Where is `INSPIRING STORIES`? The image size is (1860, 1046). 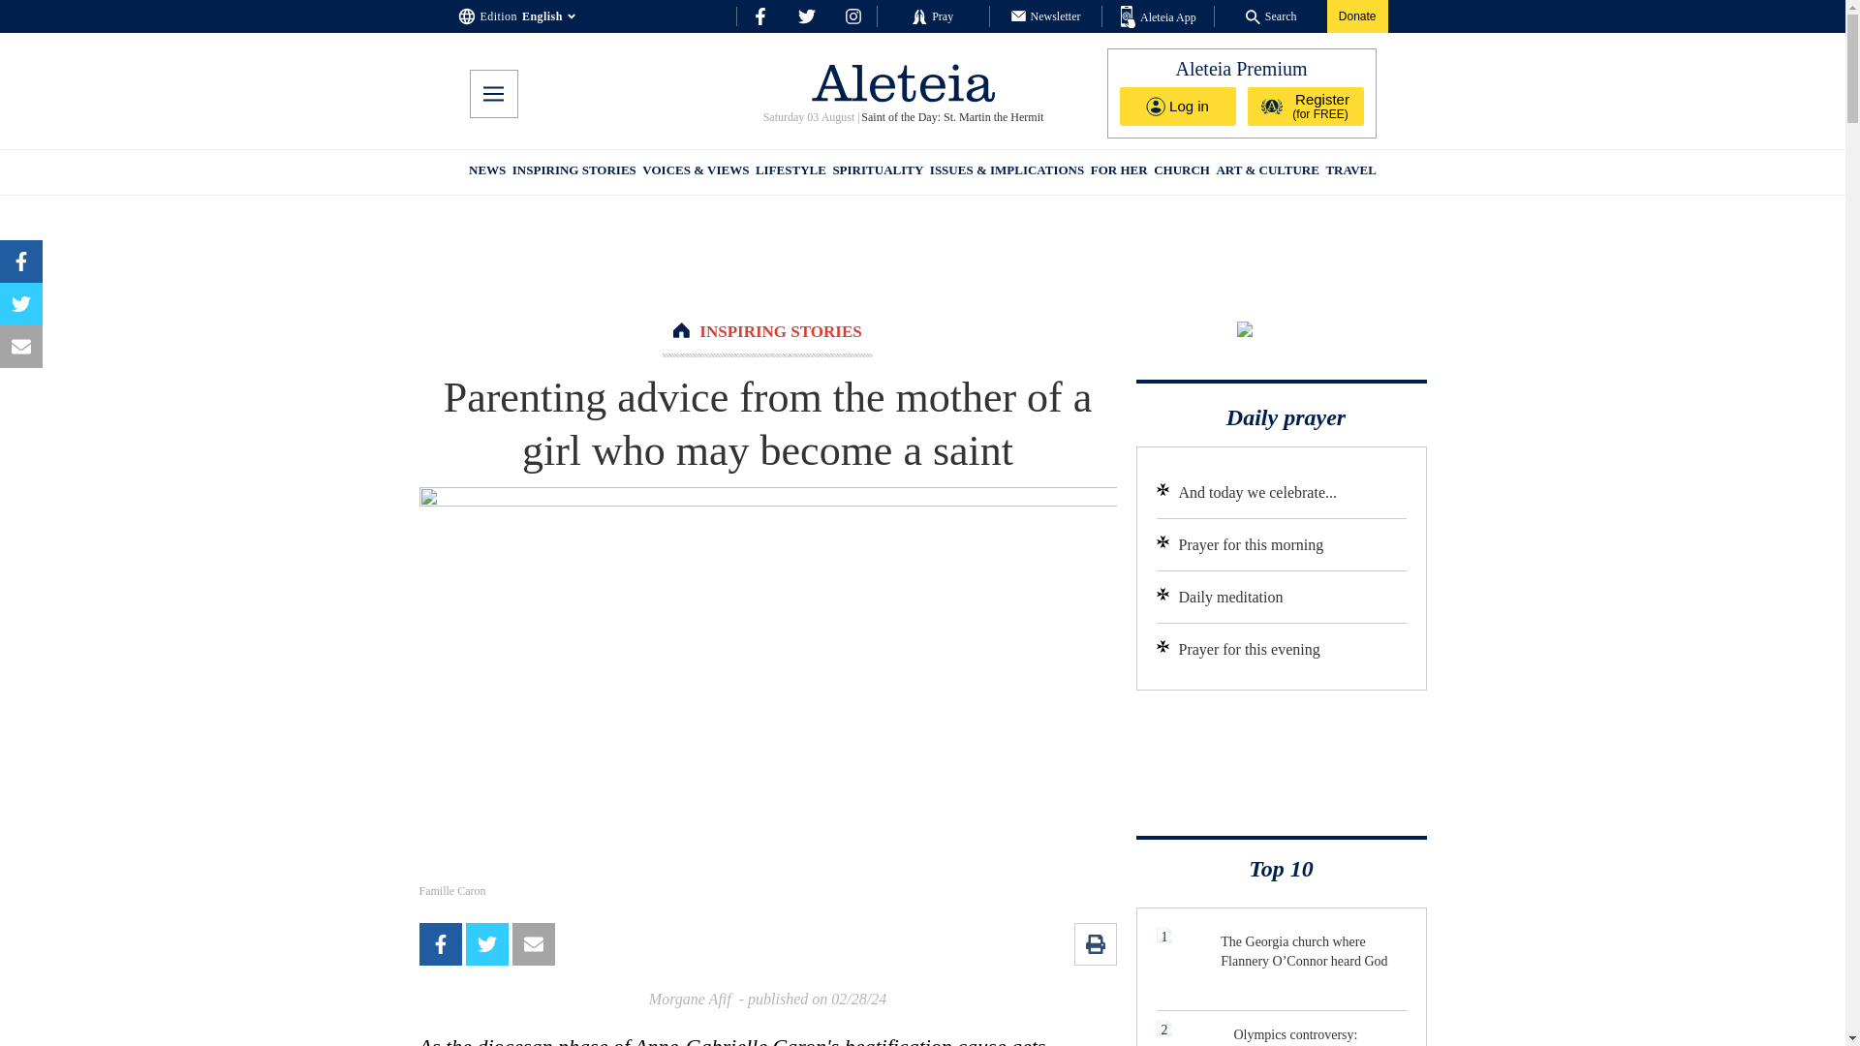
INSPIRING STORIES is located at coordinates (779, 331).